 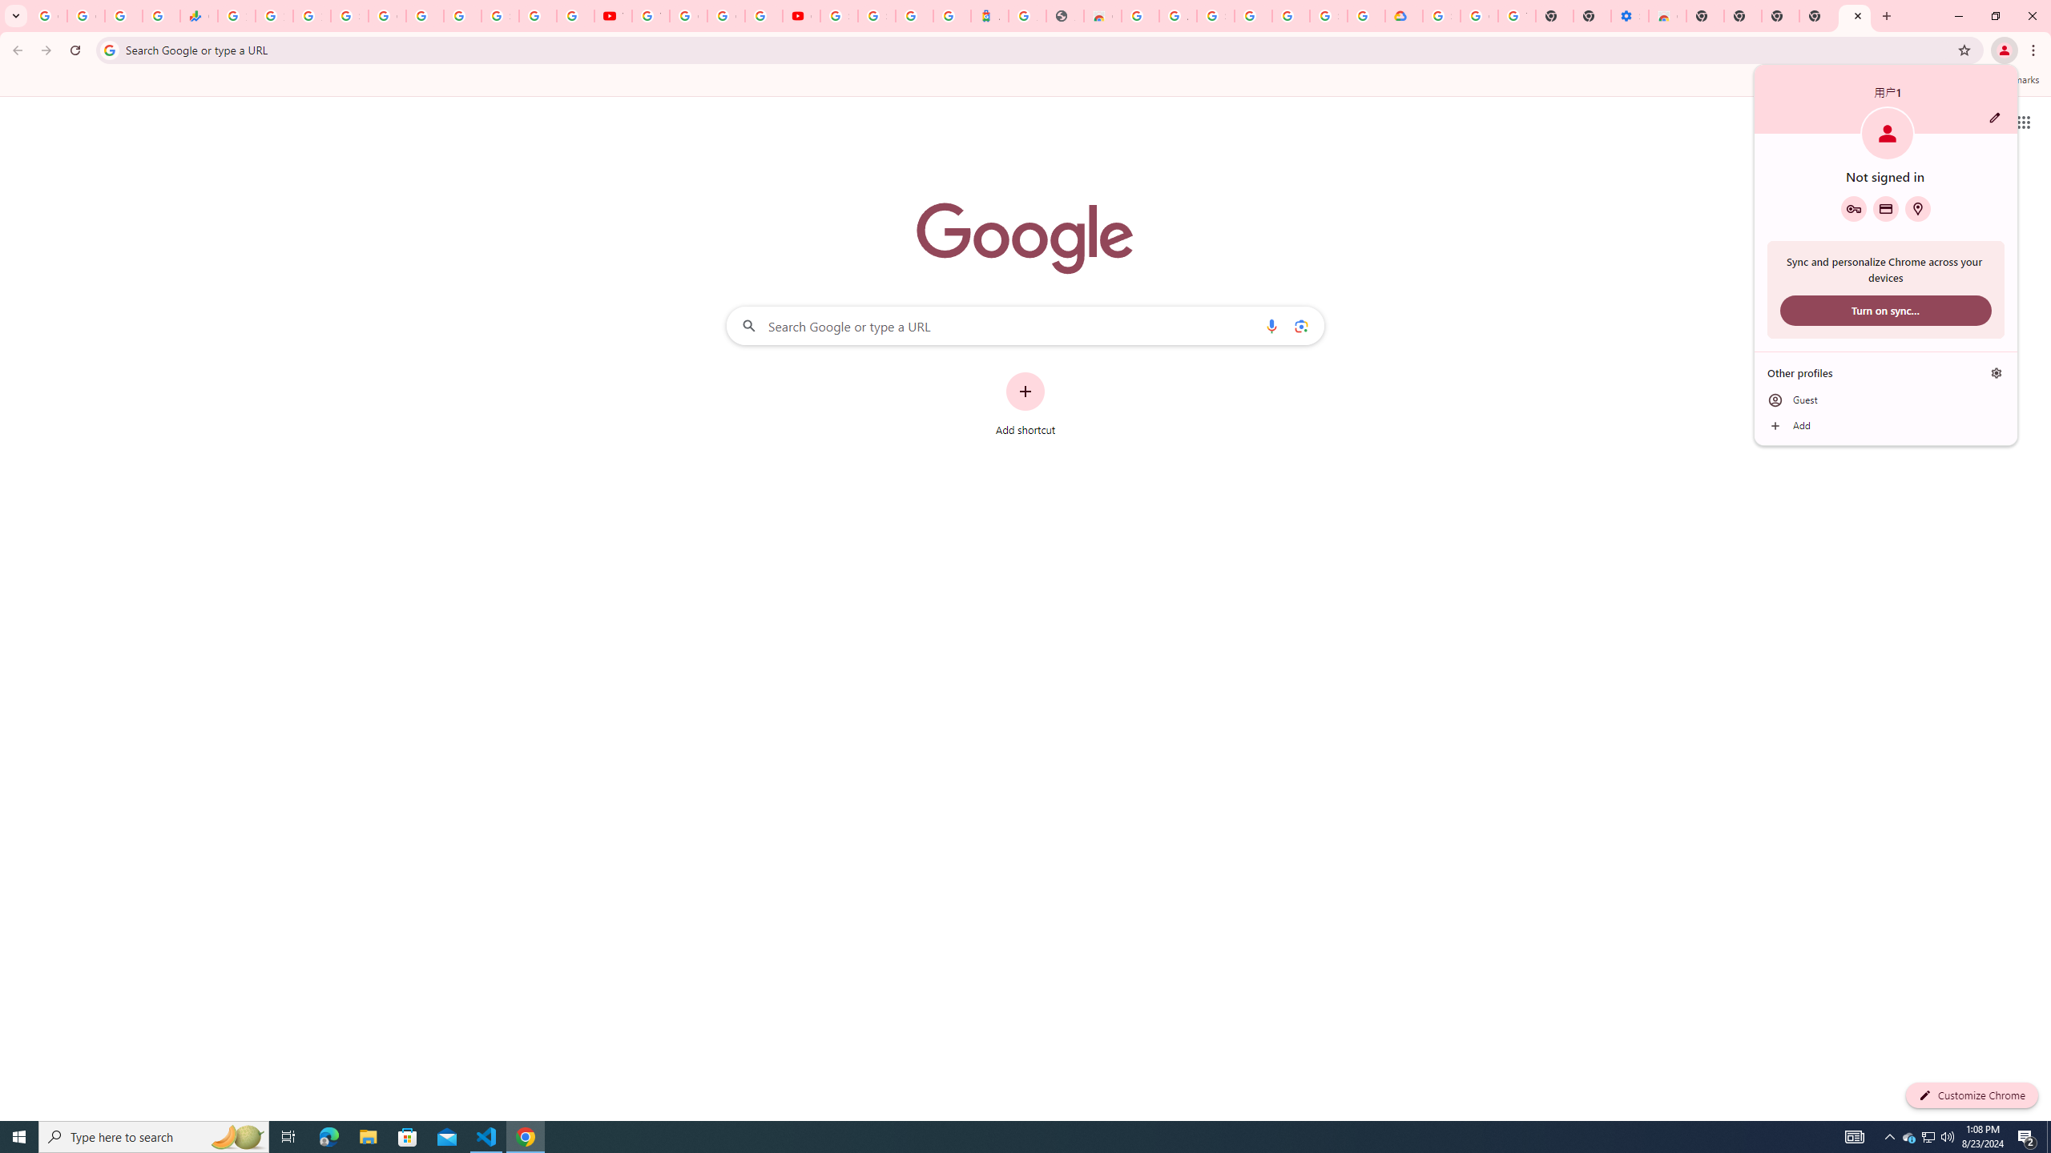 I want to click on Search highlights icon opens search home window, so click(x=237, y=1137).